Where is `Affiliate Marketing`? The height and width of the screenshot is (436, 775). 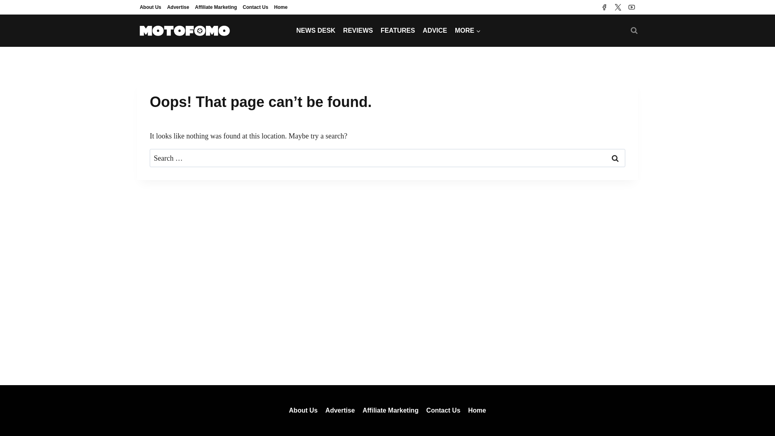
Affiliate Marketing is located at coordinates (216, 7).